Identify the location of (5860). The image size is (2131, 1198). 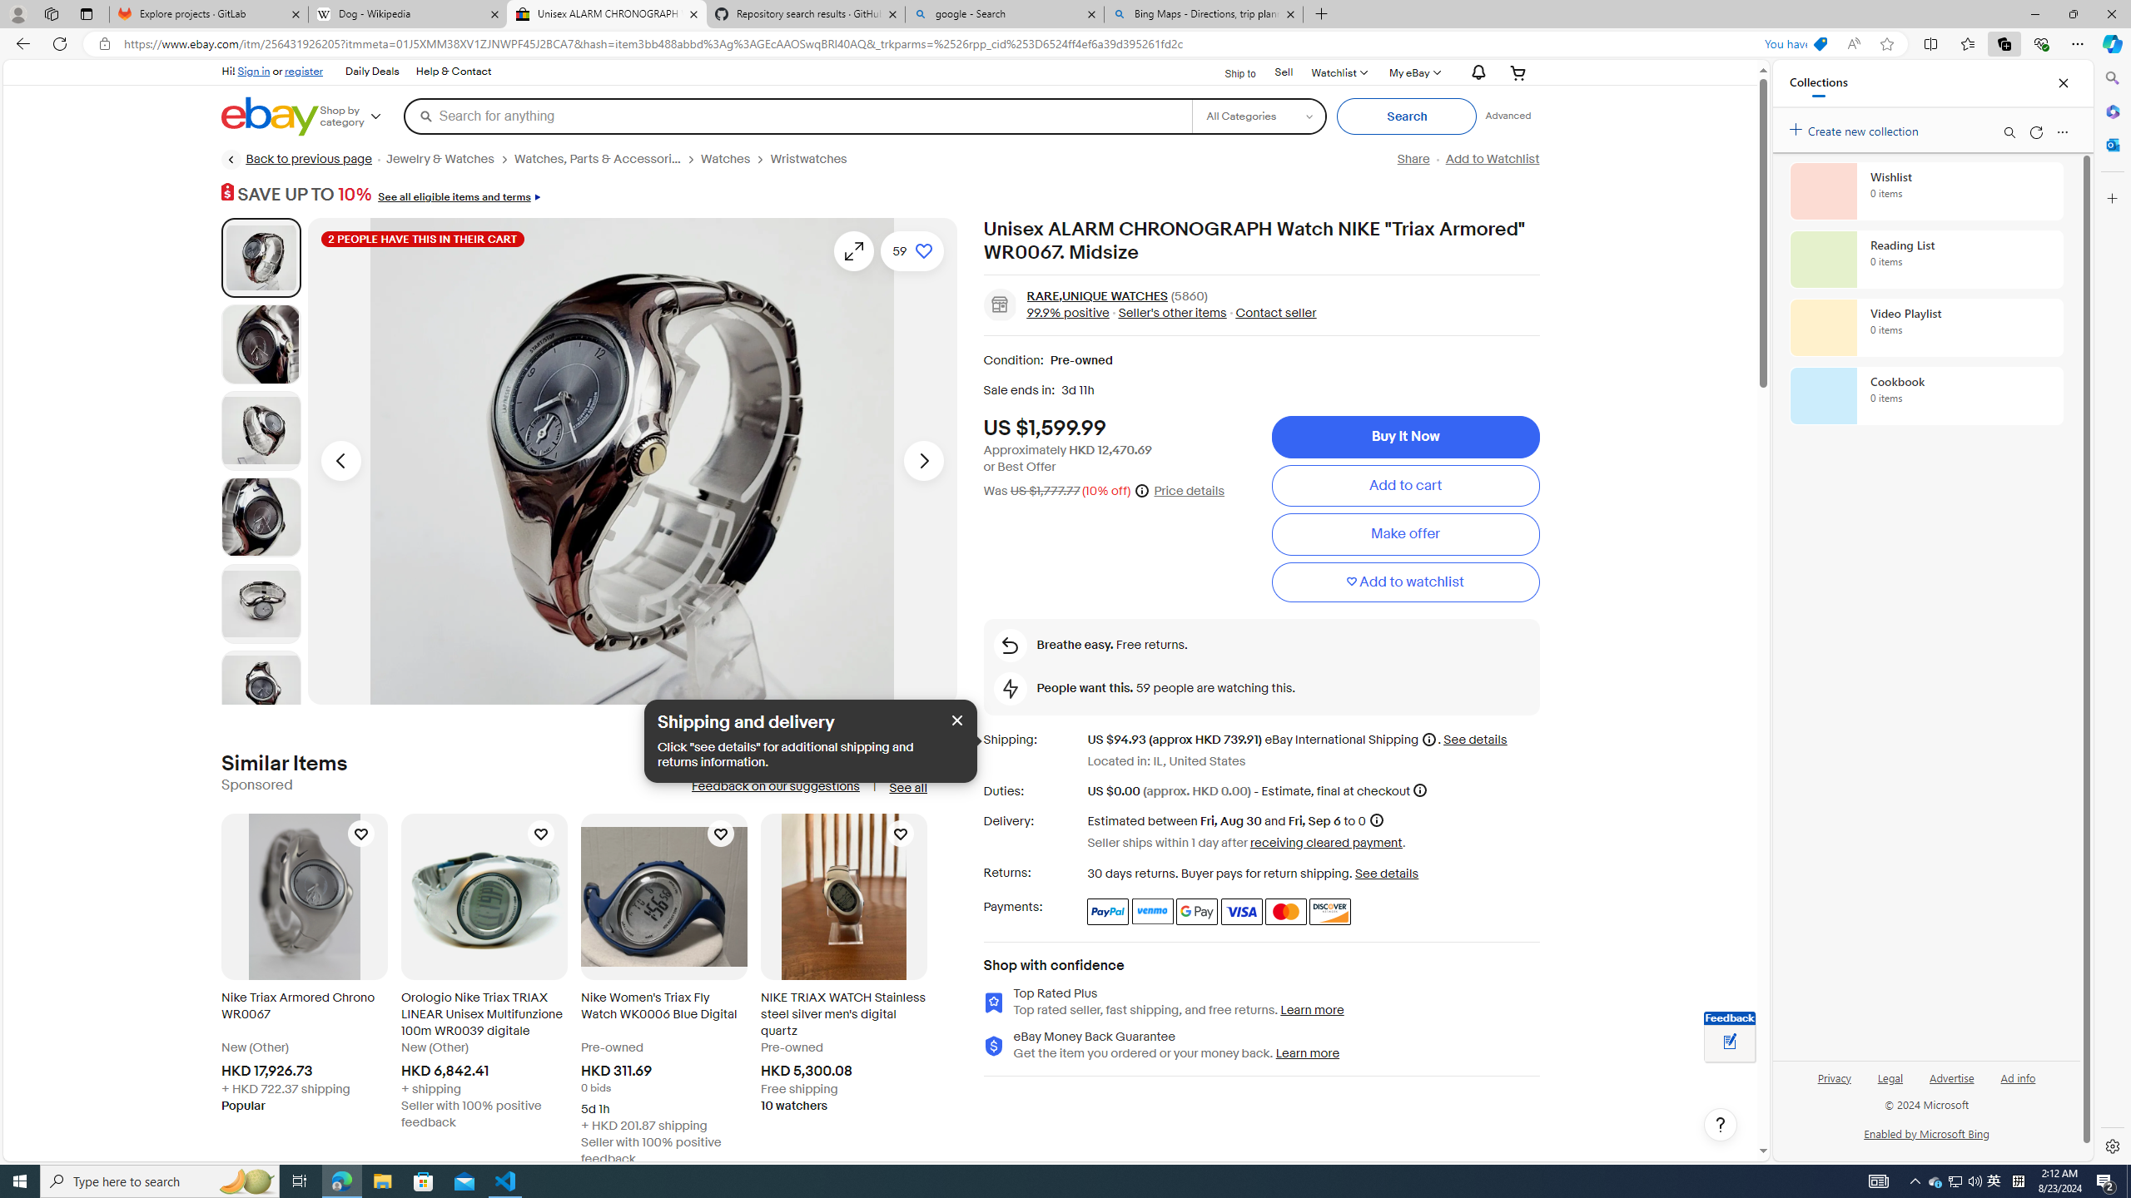
(1189, 296).